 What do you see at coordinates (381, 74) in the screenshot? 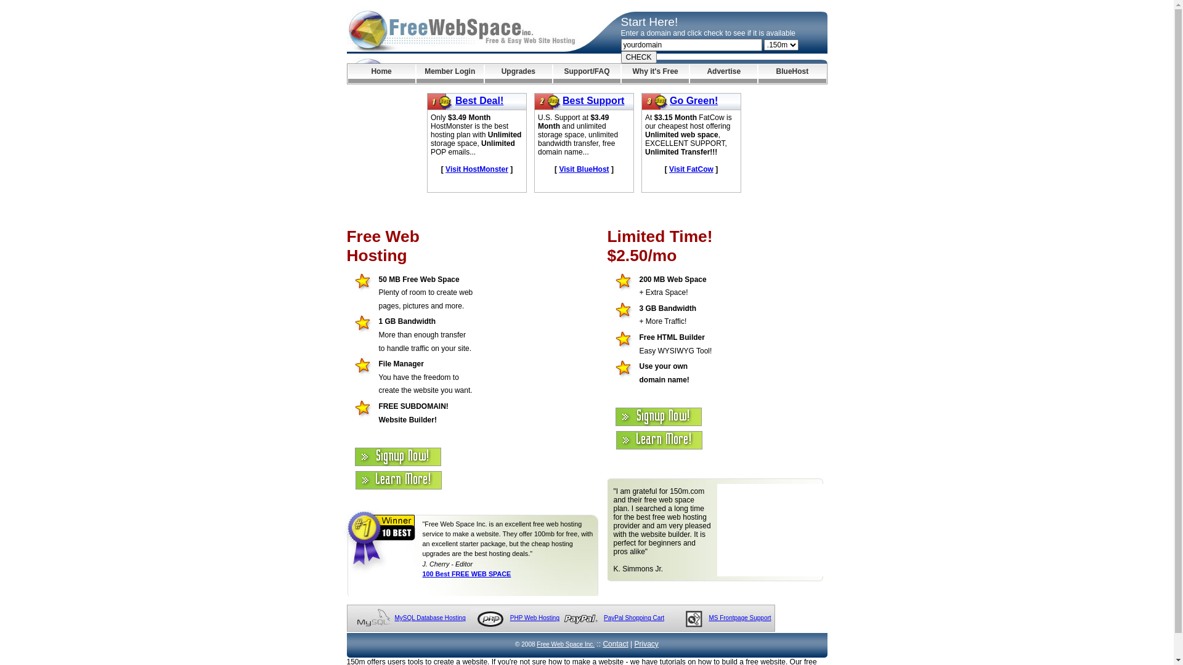
I see `Home` at bounding box center [381, 74].